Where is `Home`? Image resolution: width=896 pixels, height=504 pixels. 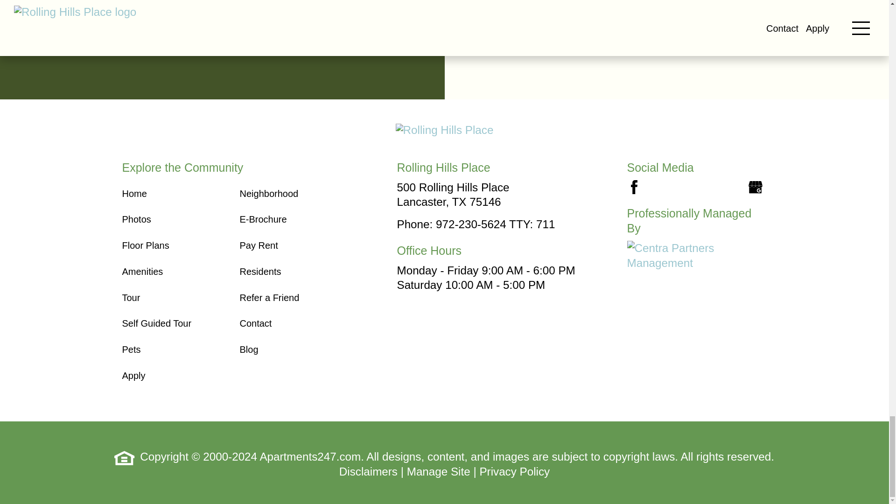
Home is located at coordinates (134, 193).